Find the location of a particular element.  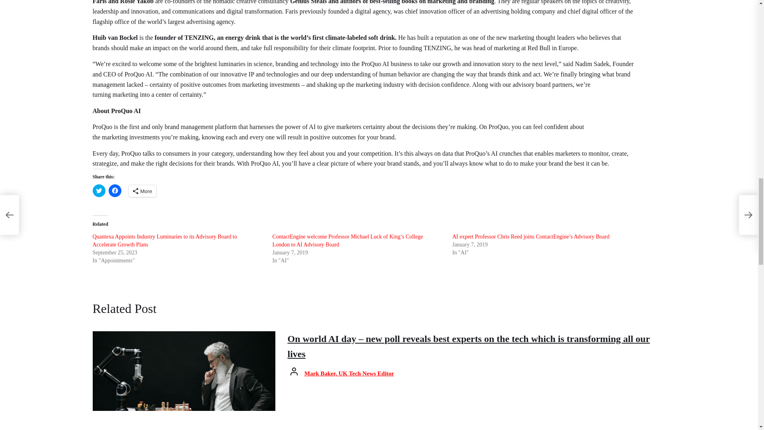

Click to share on Facebook is located at coordinates (115, 190).